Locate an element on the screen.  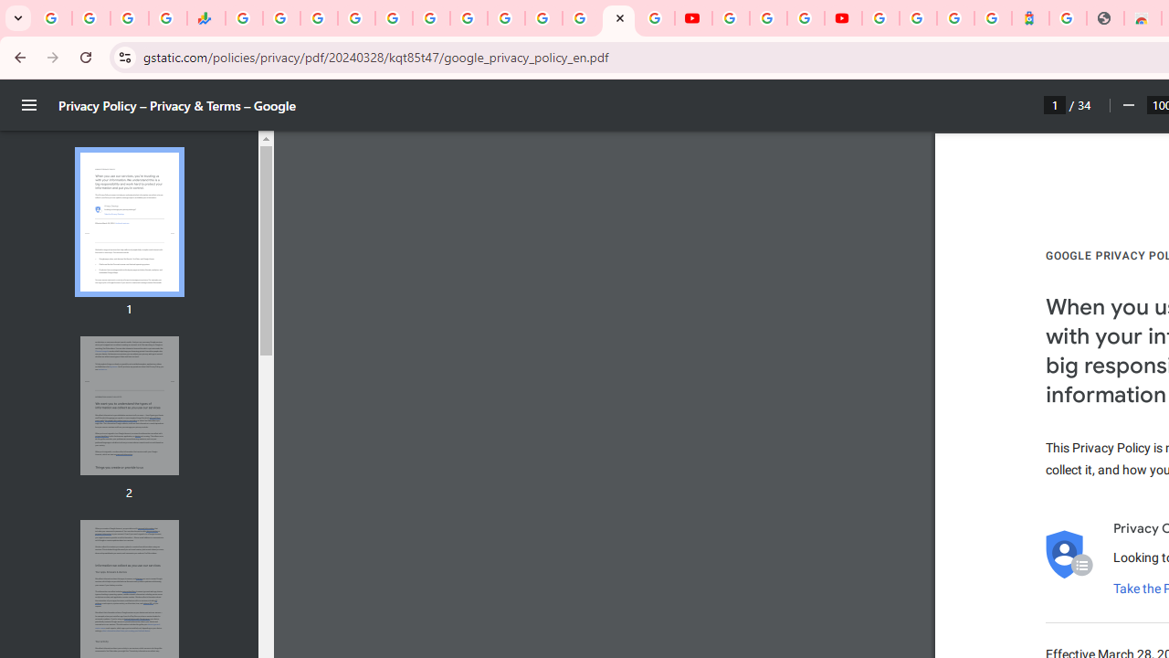
Page number is located at coordinates (1055, 104).